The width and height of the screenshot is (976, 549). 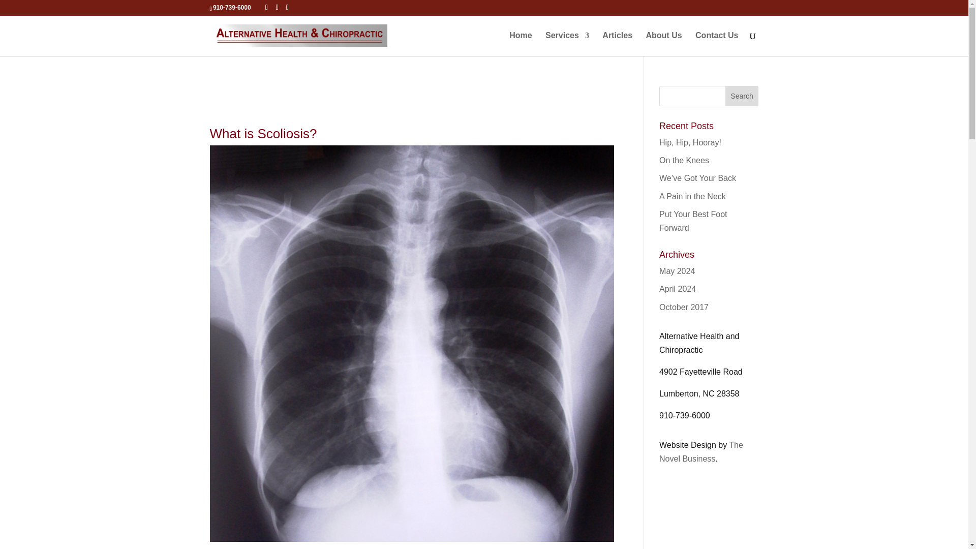 What do you see at coordinates (567, 44) in the screenshot?
I see `Services` at bounding box center [567, 44].